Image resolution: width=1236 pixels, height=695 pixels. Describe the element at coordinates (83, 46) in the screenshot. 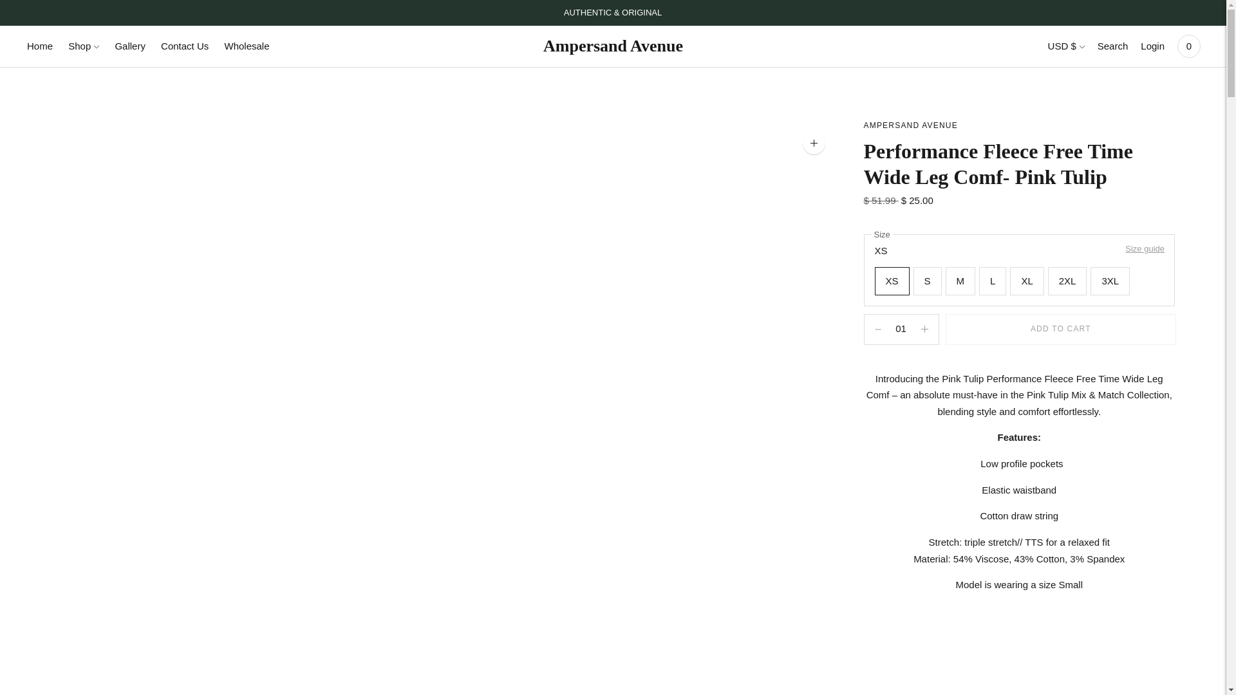

I see `Shop` at that location.